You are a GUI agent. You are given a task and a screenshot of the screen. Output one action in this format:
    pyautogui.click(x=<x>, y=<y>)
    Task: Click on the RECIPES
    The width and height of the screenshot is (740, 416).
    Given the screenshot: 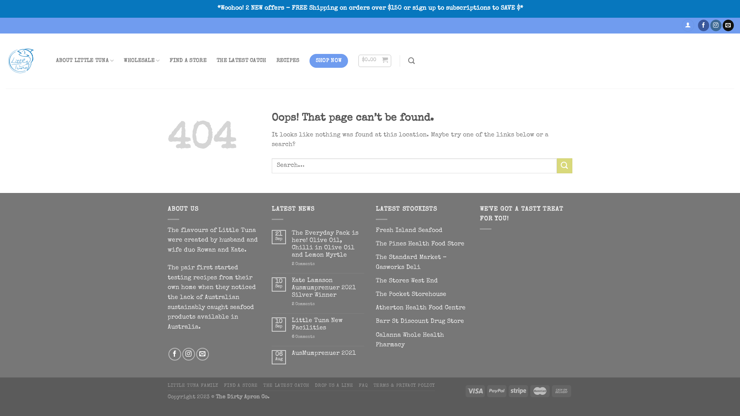 What is the action you would take?
    pyautogui.click(x=288, y=61)
    